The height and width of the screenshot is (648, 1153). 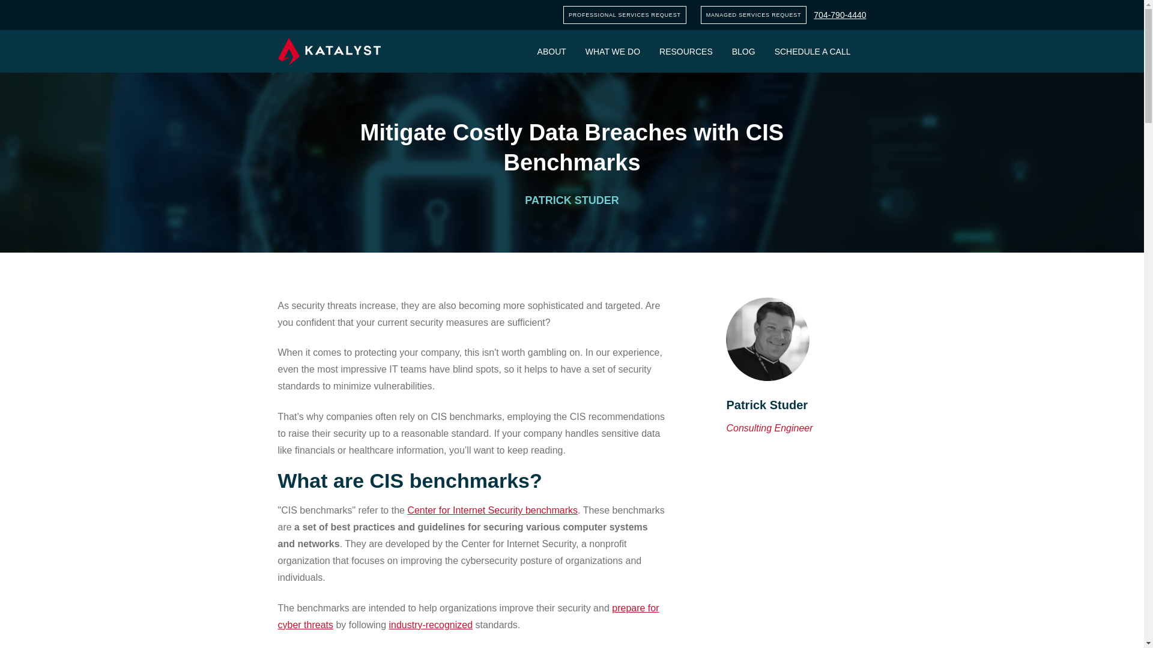 What do you see at coordinates (551, 51) in the screenshot?
I see `ABOUT` at bounding box center [551, 51].